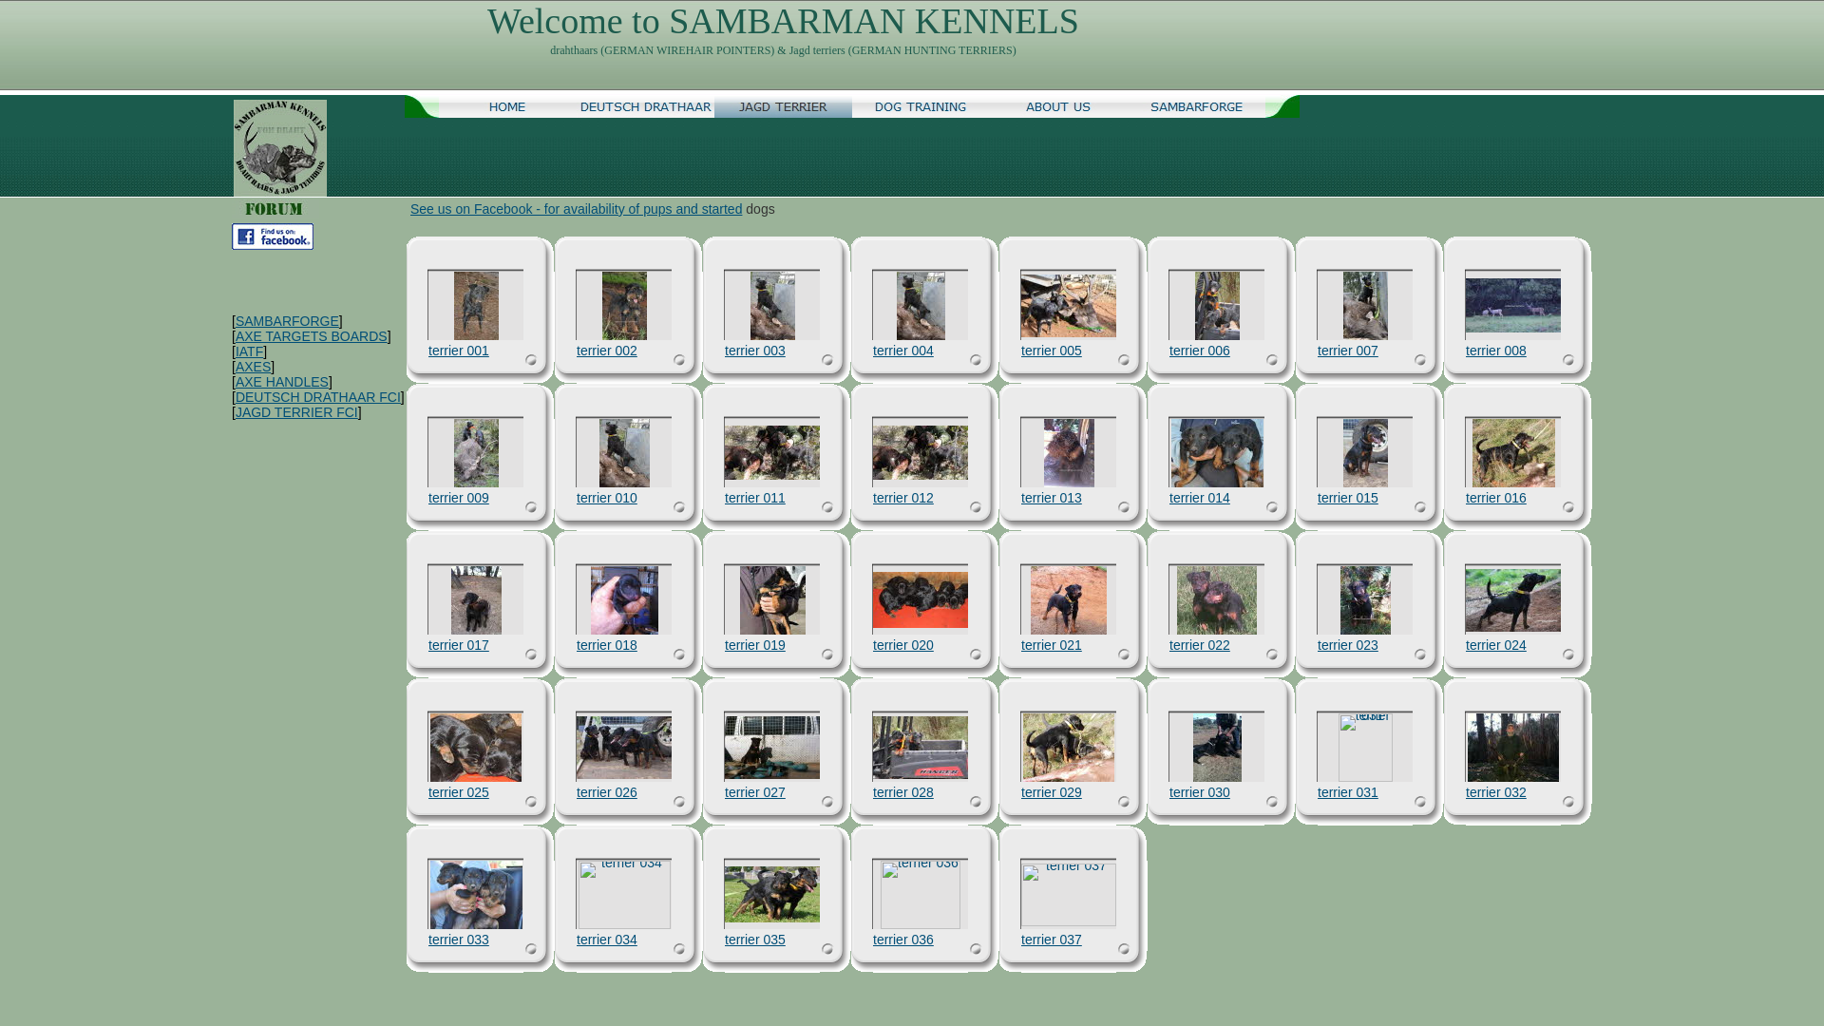 The width and height of the screenshot is (1824, 1026). What do you see at coordinates (1218, 306) in the screenshot?
I see `terrier 006` at bounding box center [1218, 306].